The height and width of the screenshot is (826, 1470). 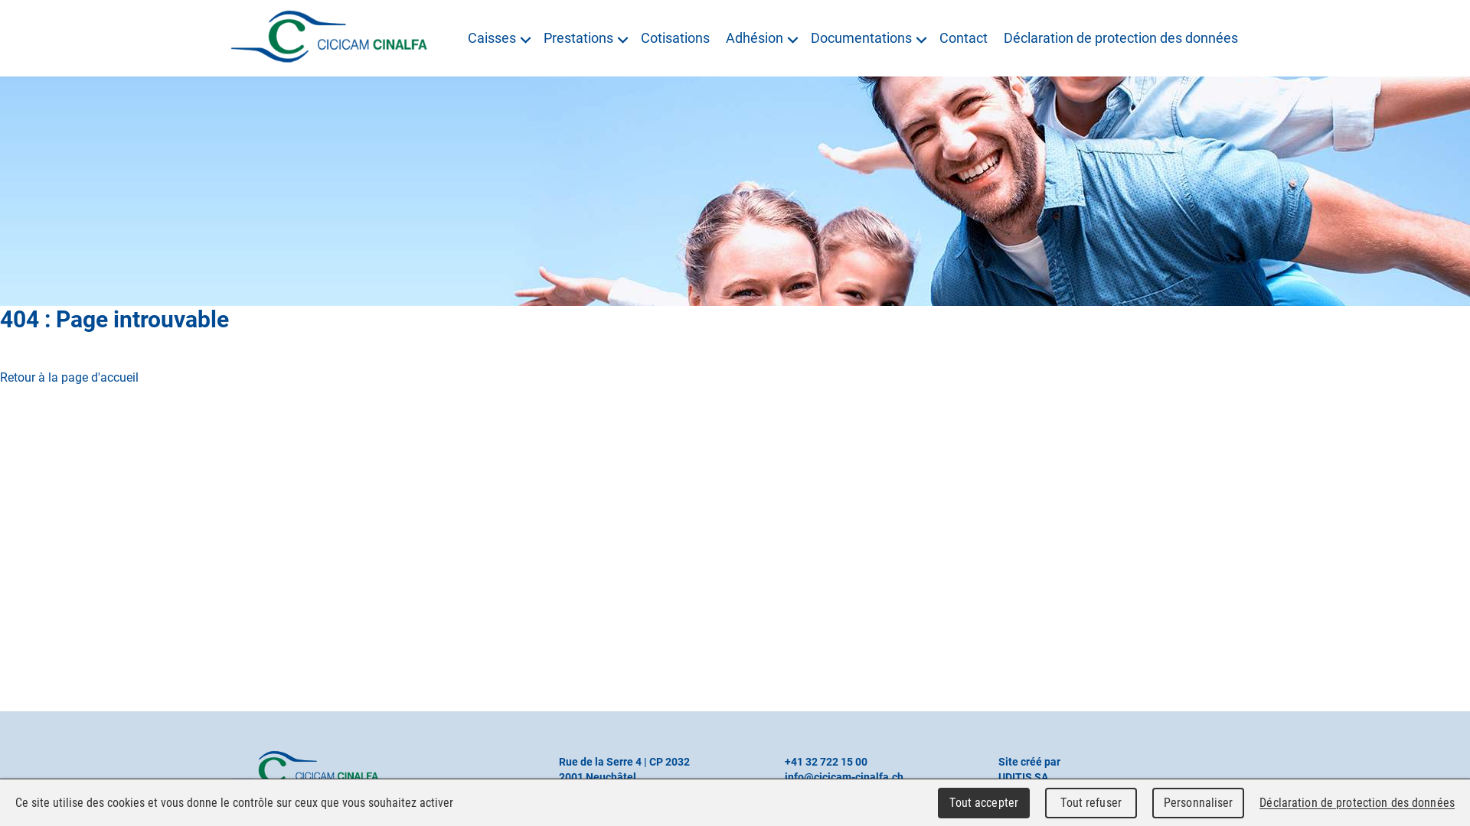 What do you see at coordinates (305, 771) in the screenshot?
I see `Accueil` at bounding box center [305, 771].